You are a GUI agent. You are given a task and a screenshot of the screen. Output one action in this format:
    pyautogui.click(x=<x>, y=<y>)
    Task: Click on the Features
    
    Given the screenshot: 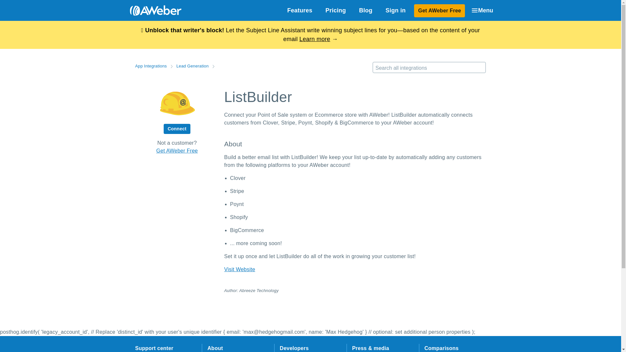 What is the action you would take?
    pyautogui.click(x=299, y=10)
    